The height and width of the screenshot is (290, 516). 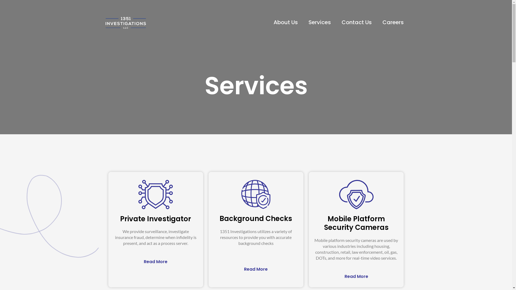 What do you see at coordinates (156, 262) in the screenshot?
I see `Read More` at bounding box center [156, 262].